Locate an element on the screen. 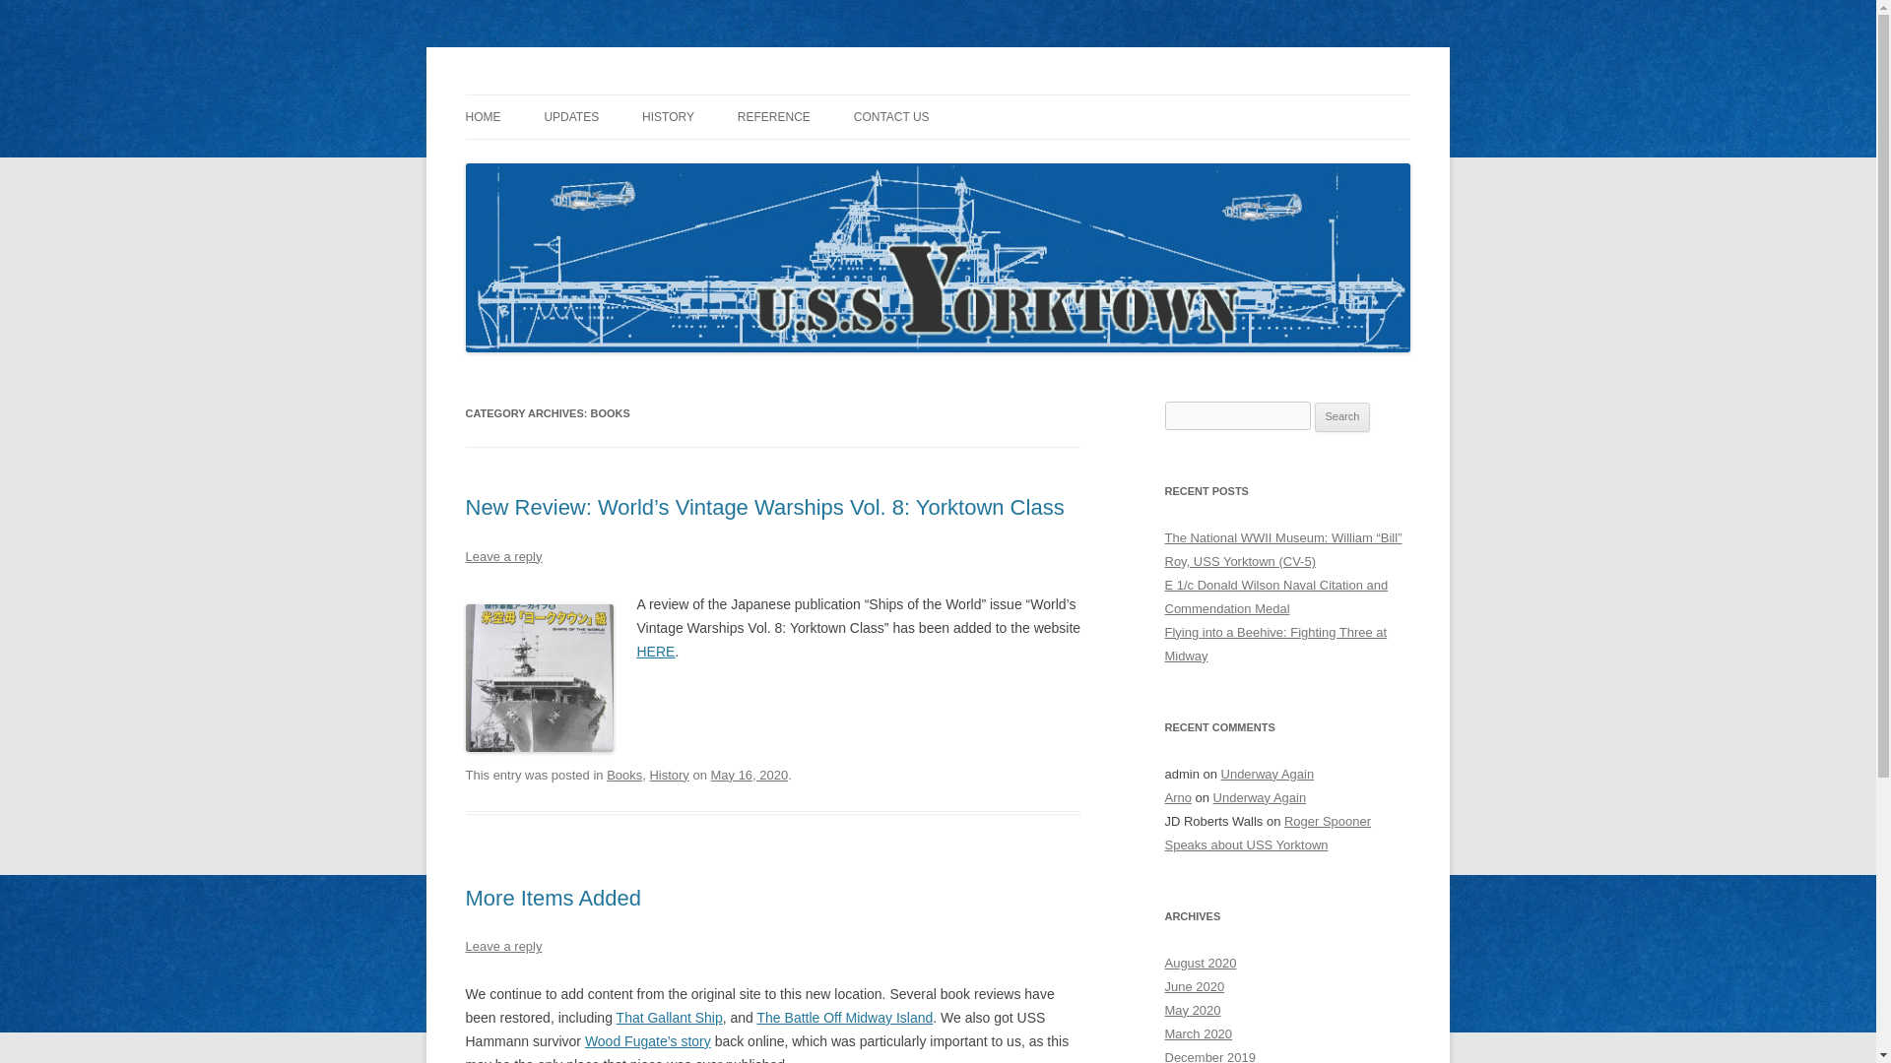 The height and width of the screenshot is (1063, 1891). USS YORKTOWN CV-5 HISTORY is located at coordinates (741, 159).